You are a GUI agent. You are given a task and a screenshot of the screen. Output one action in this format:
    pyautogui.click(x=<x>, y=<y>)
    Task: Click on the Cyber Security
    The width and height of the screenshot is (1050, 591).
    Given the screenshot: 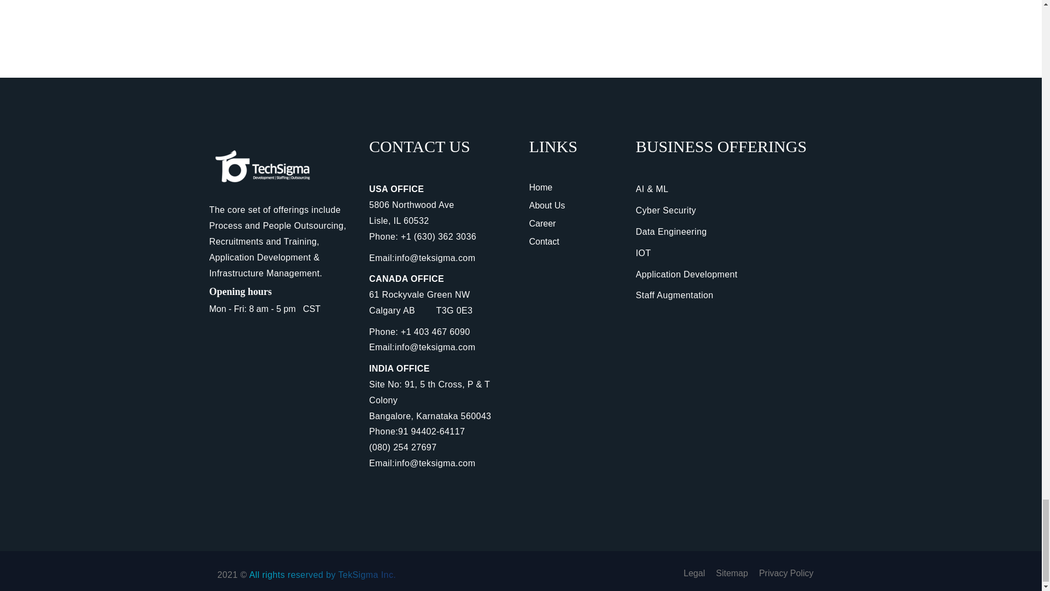 What is the action you would take?
    pyautogui.click(x=665, y=210)
    